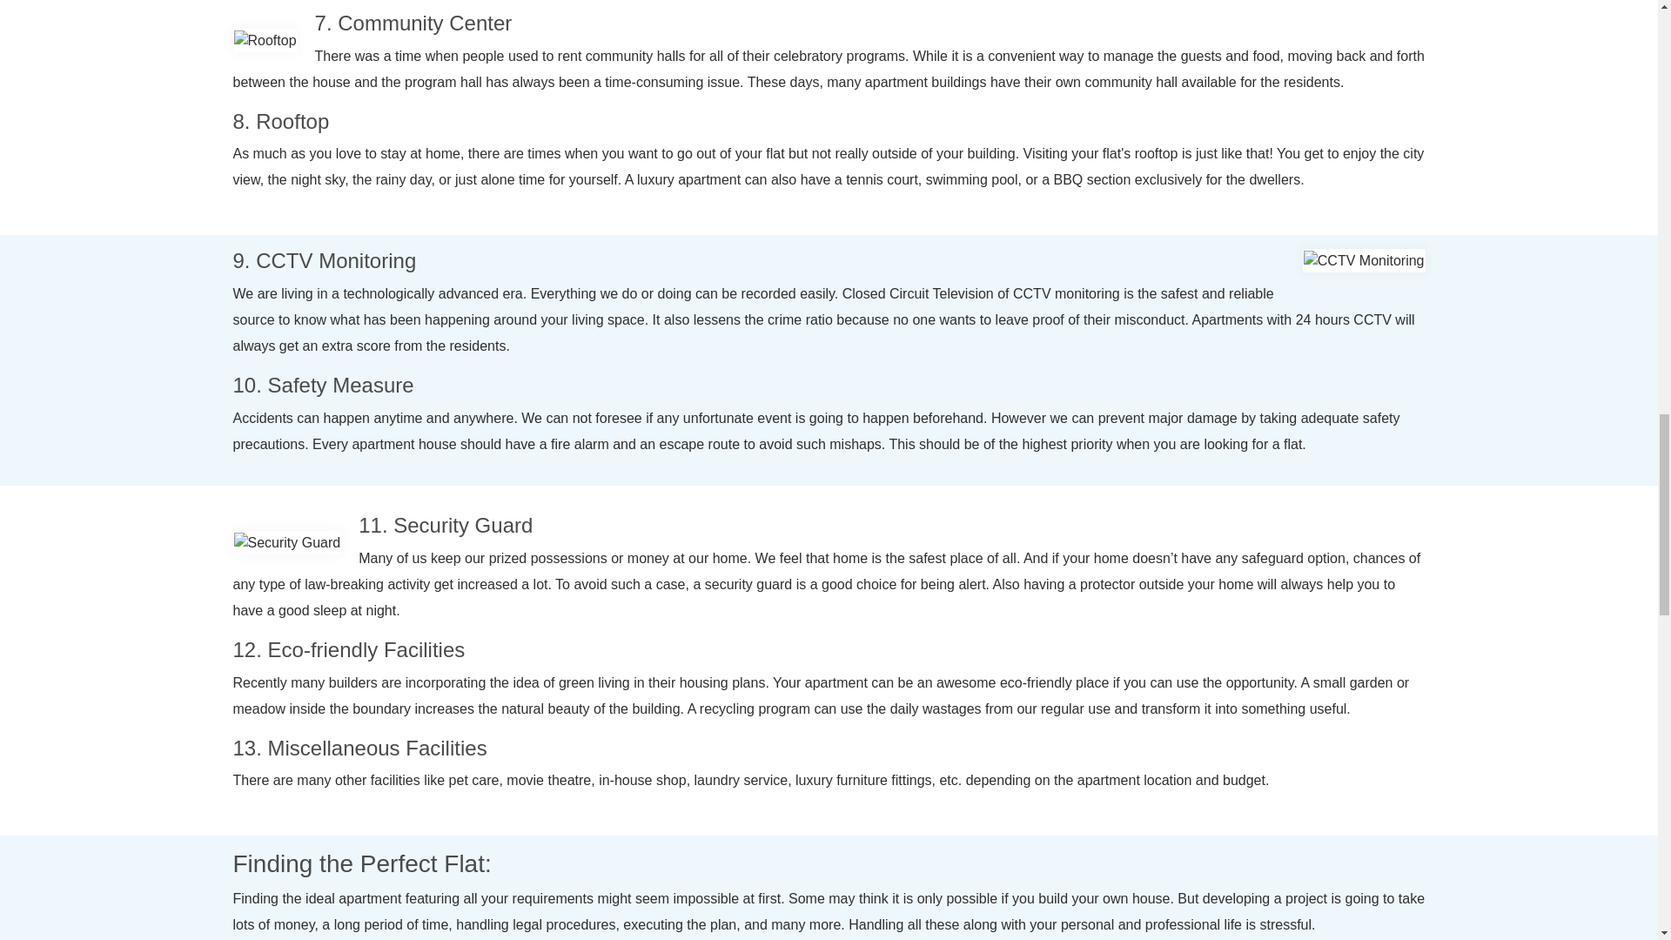  Describe the element at coordinates (1364, 261) in the screenshot. I see `CCTV Monitoring` at that location.